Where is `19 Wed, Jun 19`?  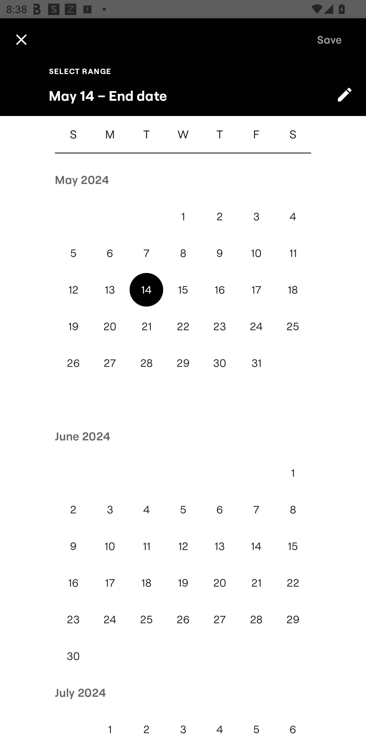
19 Wed, Jun 19 is located at coordinates (183, 583).